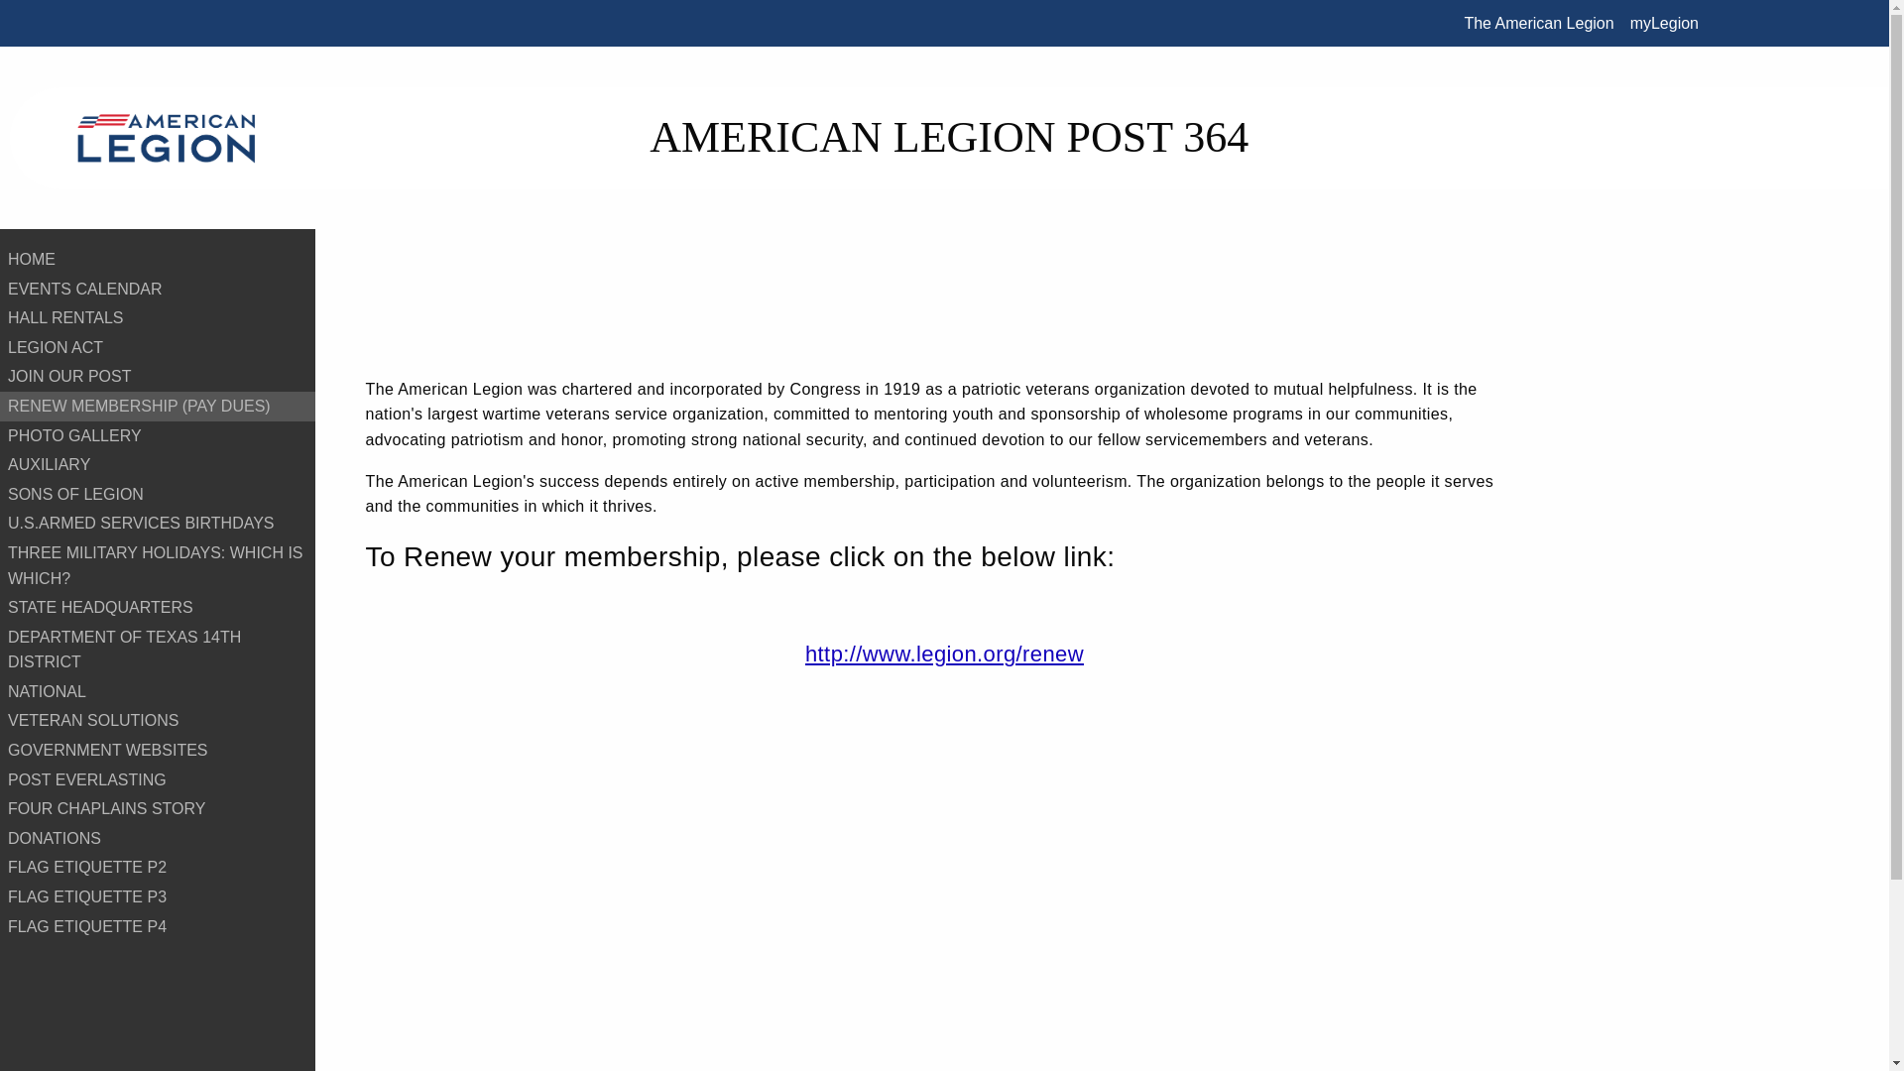 The height and width of the screenshot is (1071, 1904). I want to click on FLAG ETIQUETTE P2, so click(158, 867).